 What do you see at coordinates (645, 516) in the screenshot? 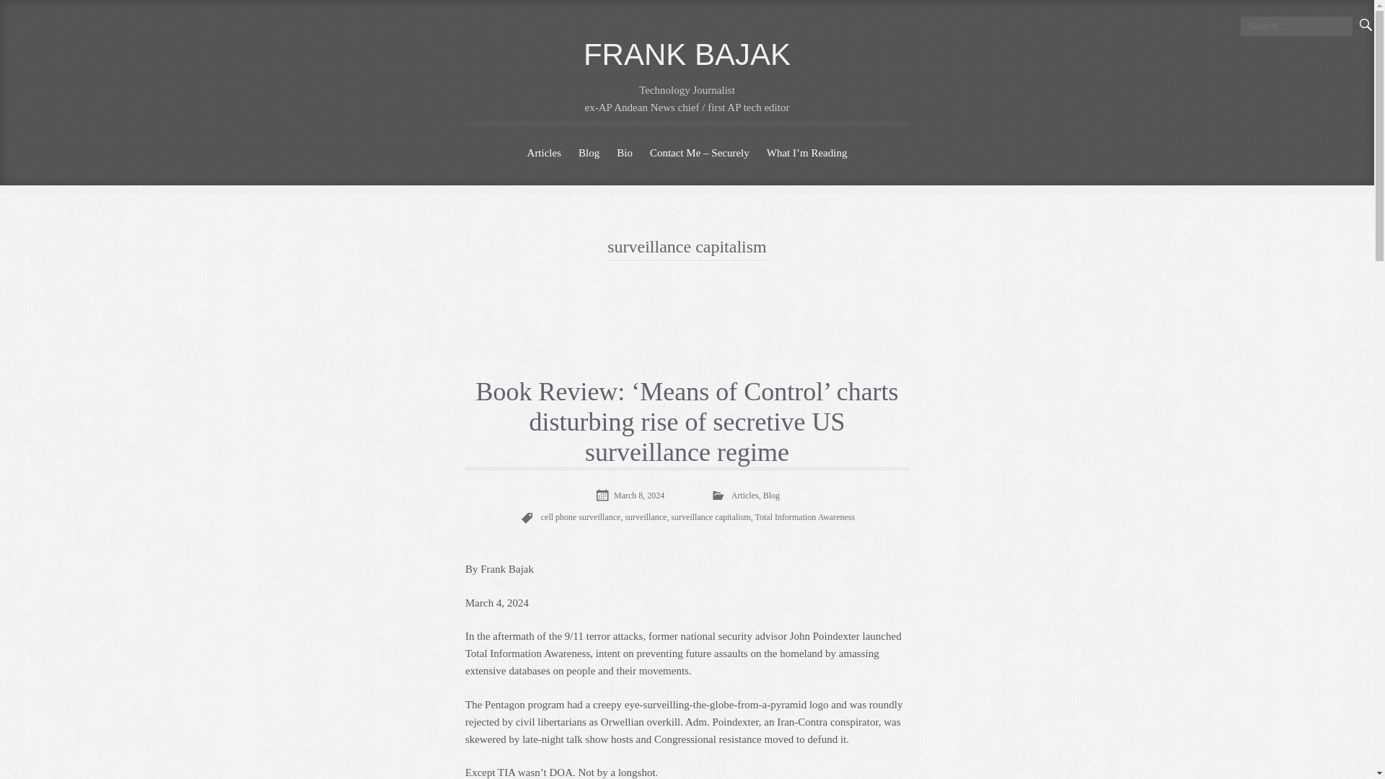
I see `surveillance` at bounding box center [645, 516].